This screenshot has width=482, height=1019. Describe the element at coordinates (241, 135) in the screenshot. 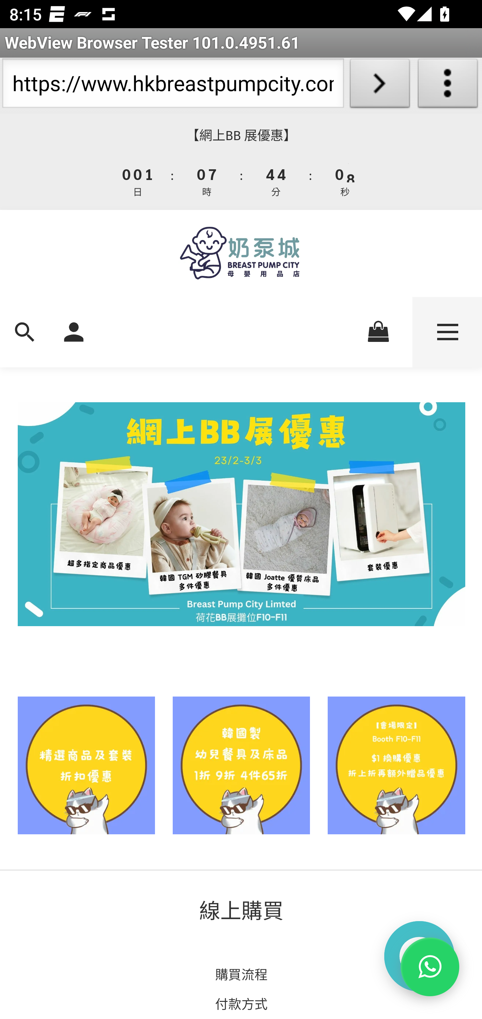

I see `【網上BB 展優惠】` at that location.